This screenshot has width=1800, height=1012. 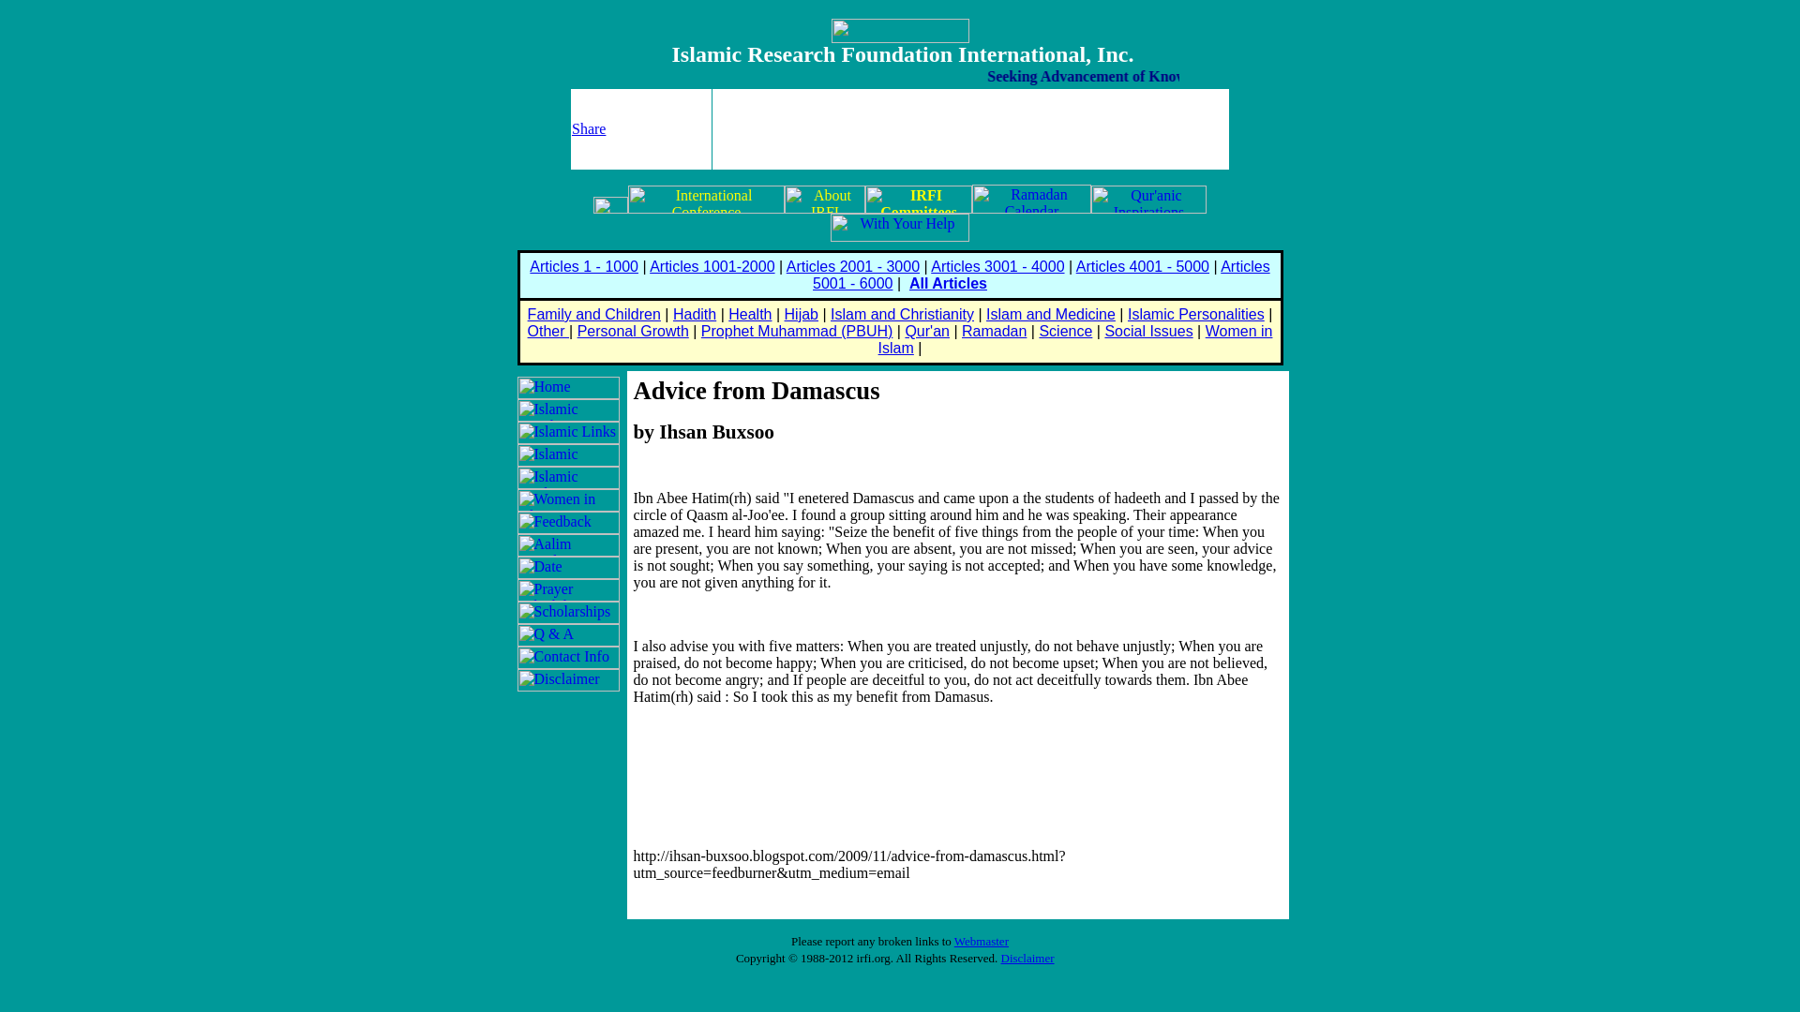 I want to click on Articles 1 - 1000, so click(x=583, y=266).